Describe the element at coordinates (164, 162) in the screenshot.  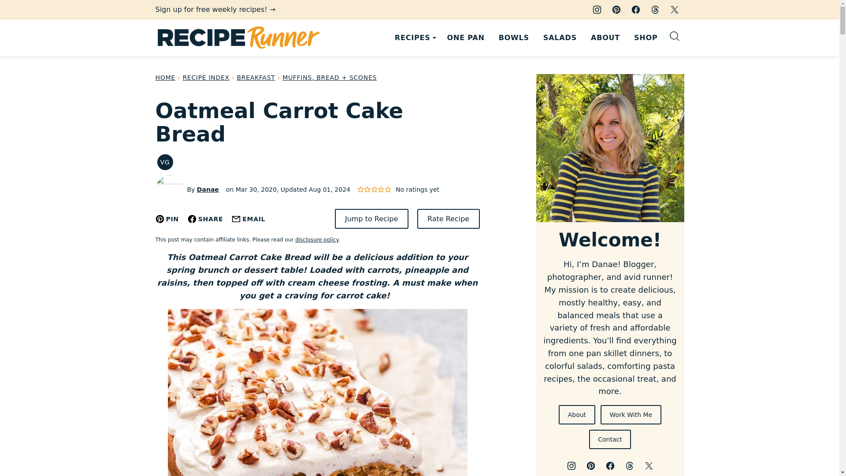
I see `Vegetarian` at that location.